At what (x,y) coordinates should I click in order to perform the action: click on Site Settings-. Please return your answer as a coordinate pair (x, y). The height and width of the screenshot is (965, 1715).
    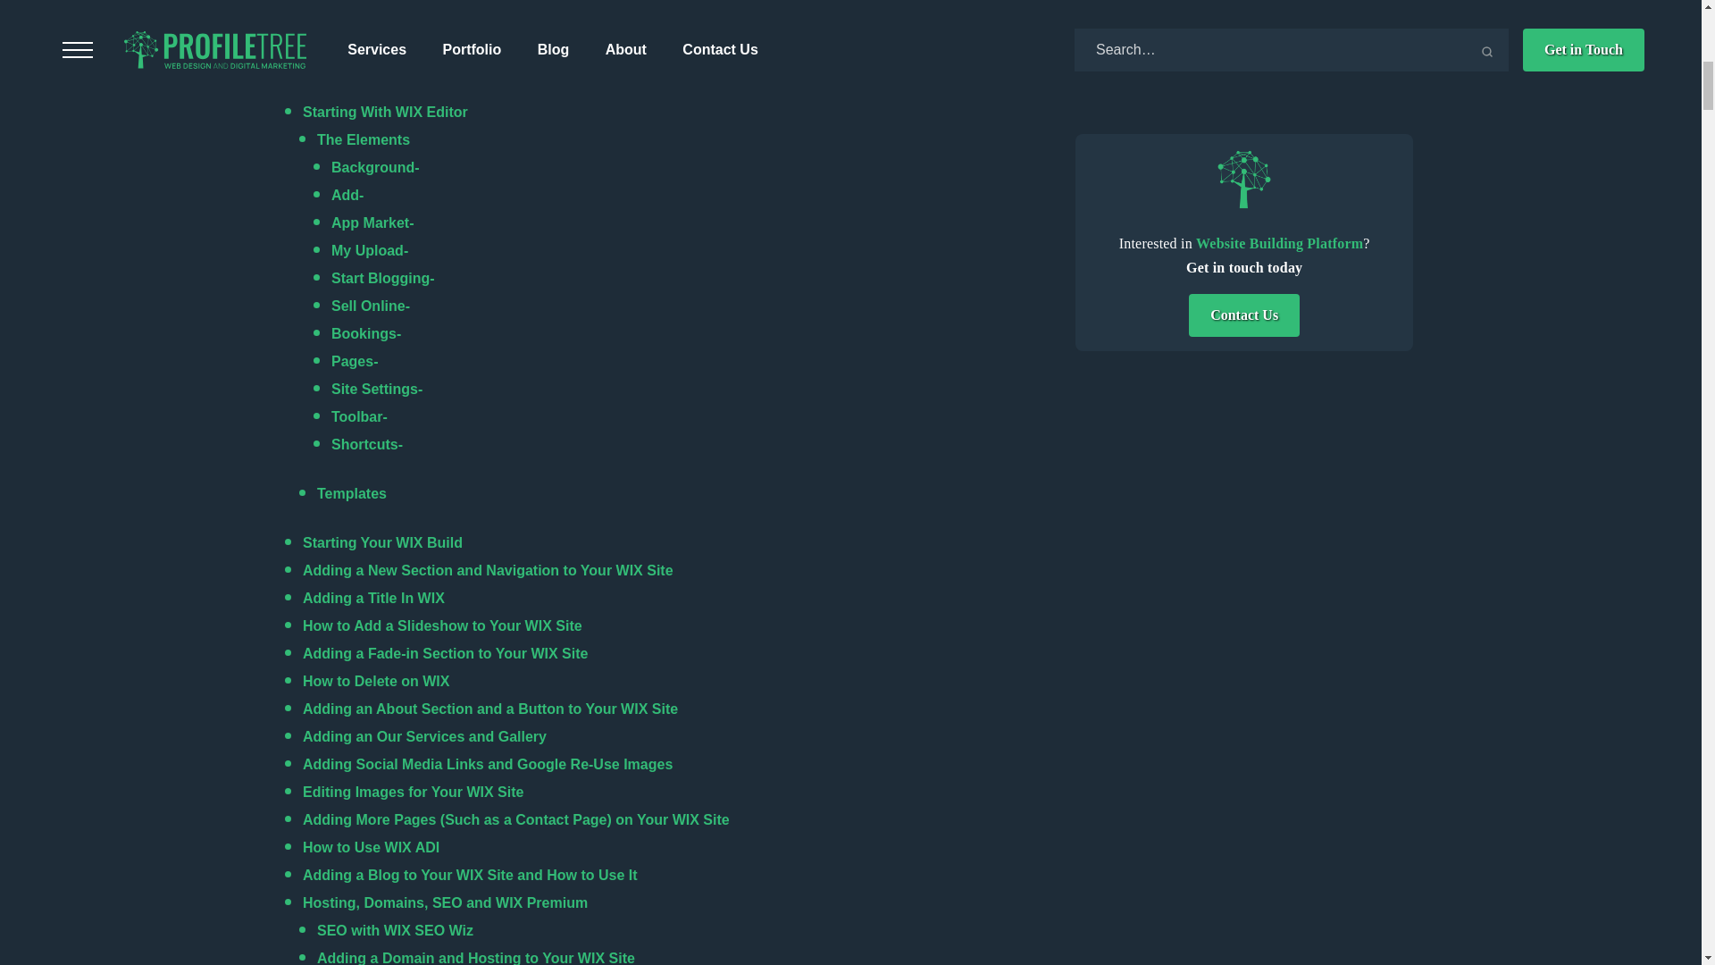
    Looking at the image, I should click on (376, 388).